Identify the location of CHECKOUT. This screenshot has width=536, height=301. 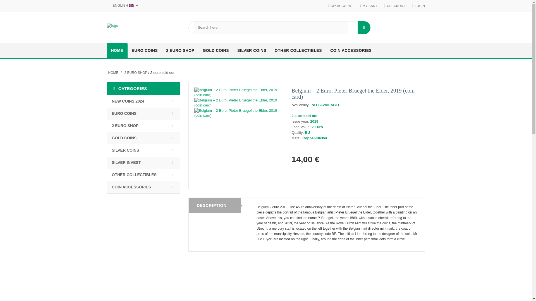
(396, 6).